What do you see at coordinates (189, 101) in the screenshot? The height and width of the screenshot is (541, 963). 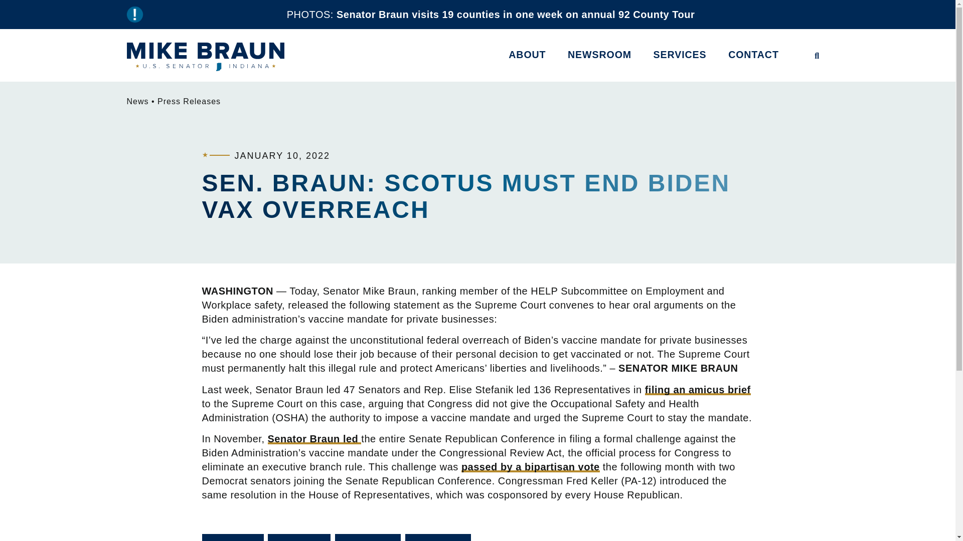 I see `Press Releases` at bounding box center [189, 101].